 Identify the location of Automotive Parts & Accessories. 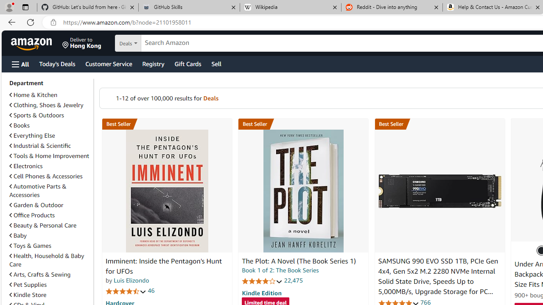
(50, 191).